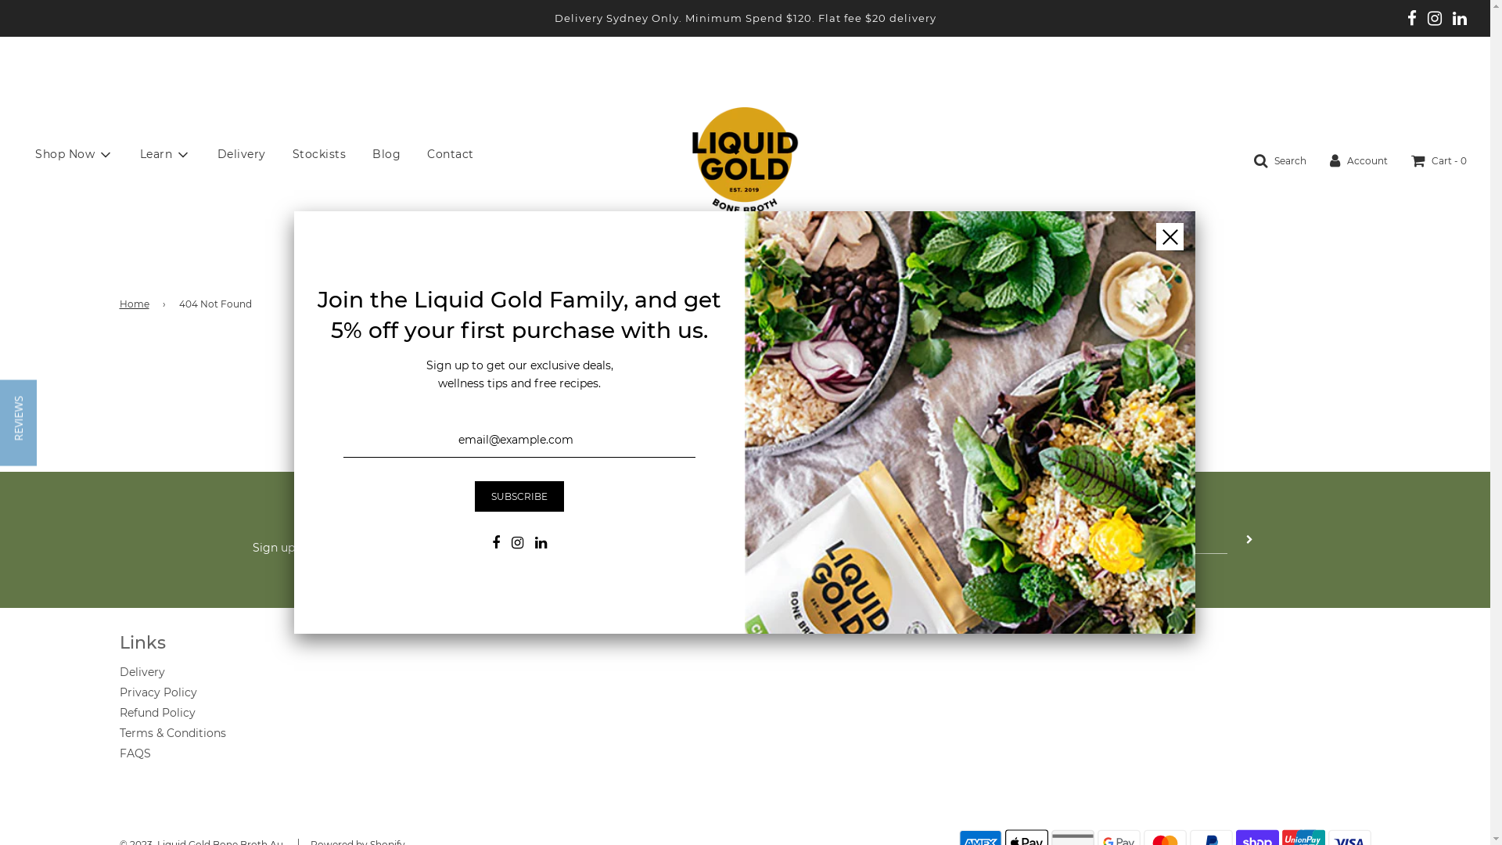  What do you see at coordinates (1359, 160) in the screenshot?
I see `Account` at bounding box center [1359, 160].